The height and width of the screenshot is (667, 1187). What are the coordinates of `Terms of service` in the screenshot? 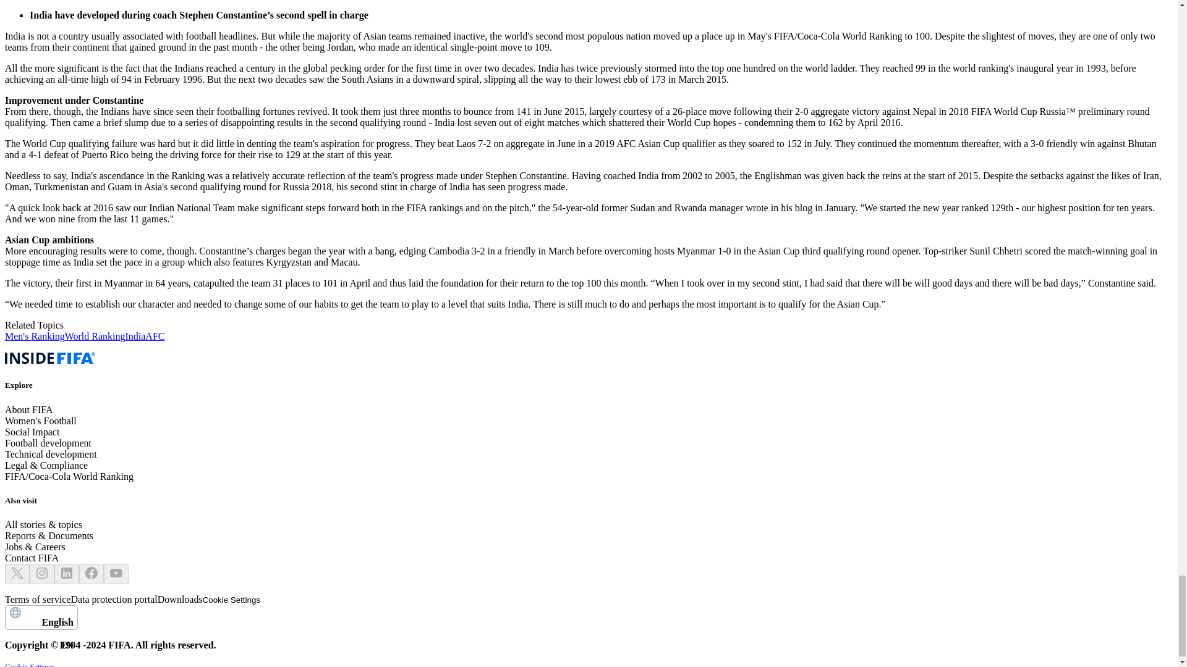 It's located at (41, 421).